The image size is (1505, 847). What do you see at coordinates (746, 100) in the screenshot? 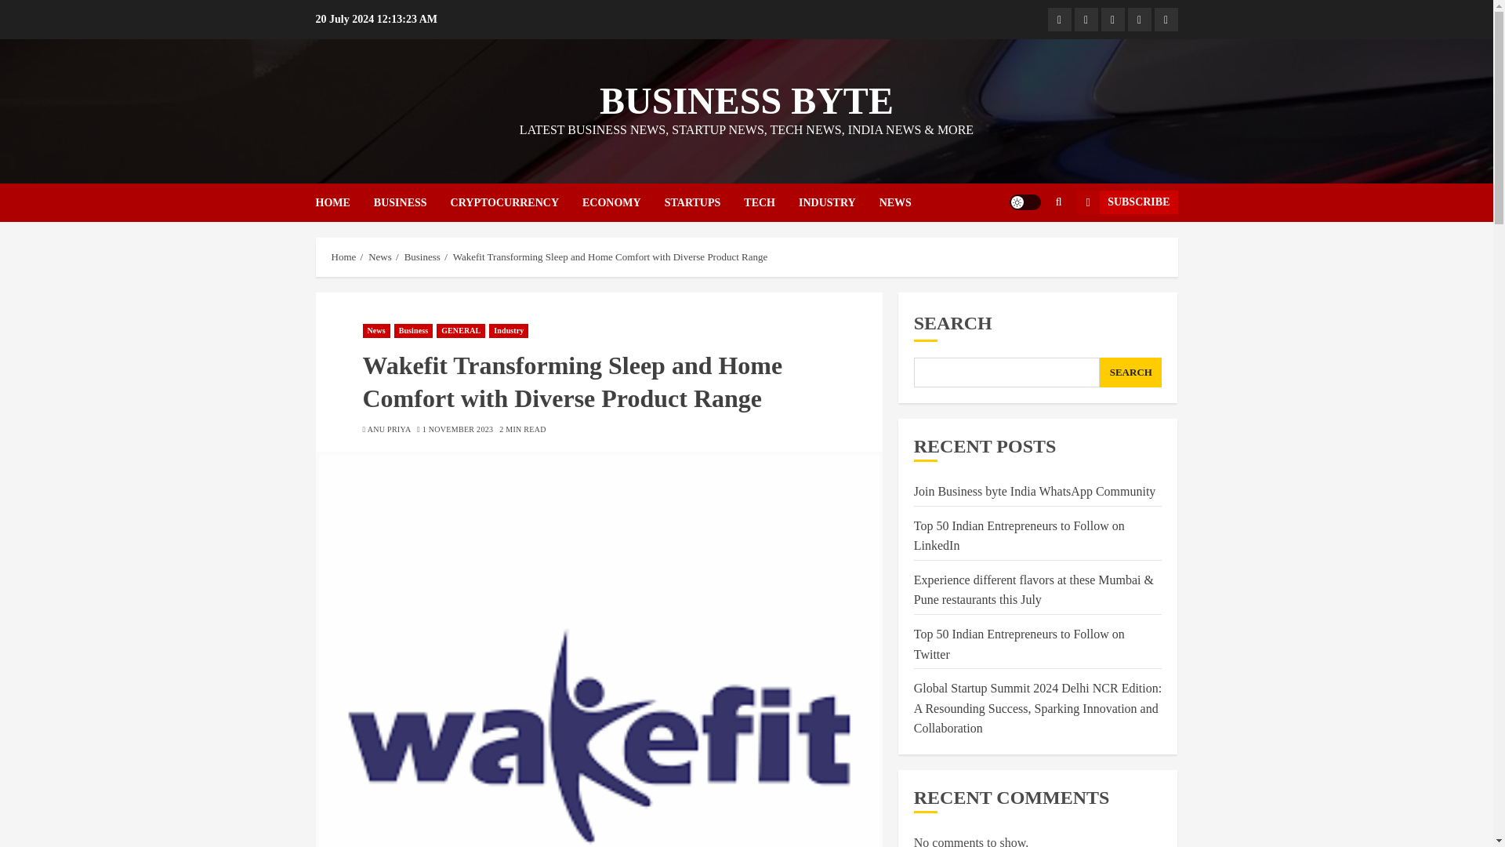
I see `BUSINESS BYTE` at bounding box center [746, 100].